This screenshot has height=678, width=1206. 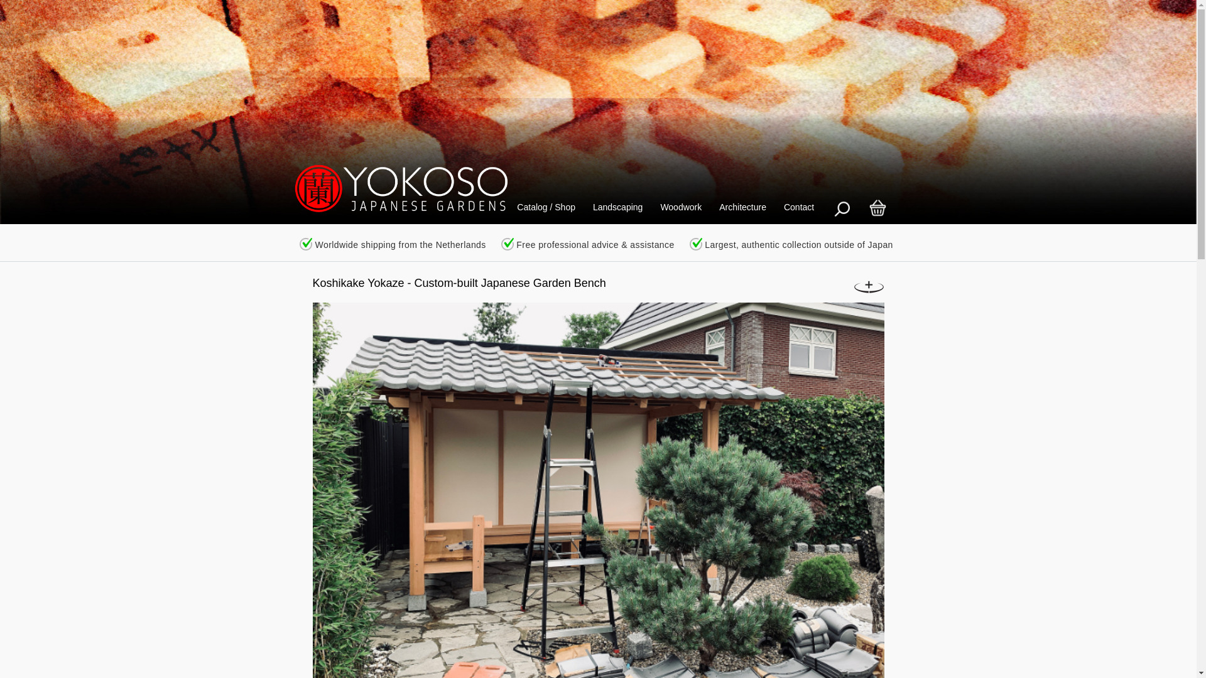 What do you see at coordinates (508, 244) in the screenshot?
I see `Free professional advice` at bounding box center [508, 244].